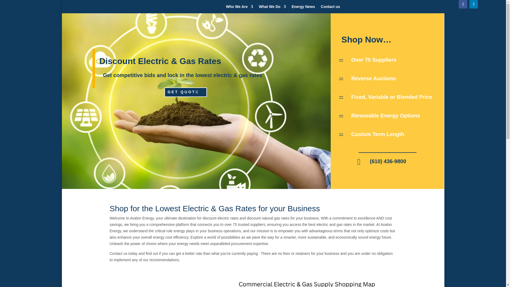  What do you see at coordinates (303, 7) in the screenshot?
I see `Energy News` at bounding box center [303, 7].